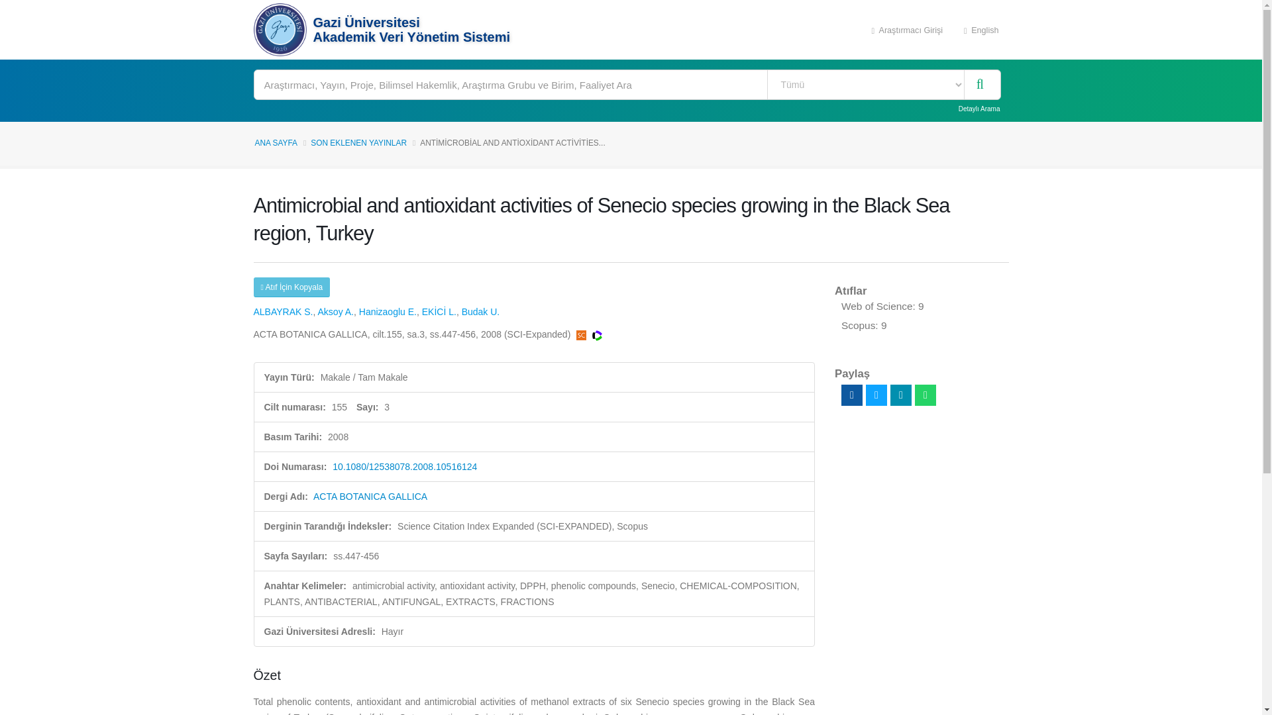 The width and height of the screenshot is (1272, 715). Describe the element at coordinates (981, 29) in the screenshot. I see `English` at that location.